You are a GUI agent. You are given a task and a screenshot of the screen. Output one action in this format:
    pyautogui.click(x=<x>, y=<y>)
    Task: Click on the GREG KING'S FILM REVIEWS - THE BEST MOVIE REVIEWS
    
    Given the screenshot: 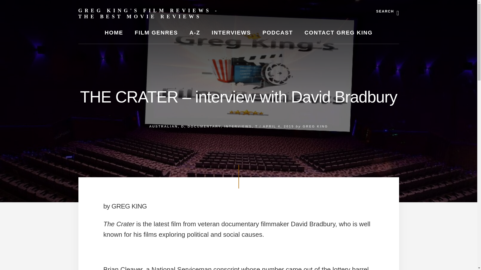 What is the action you would take?
    pyautogui.click(x=148, y=13)
    